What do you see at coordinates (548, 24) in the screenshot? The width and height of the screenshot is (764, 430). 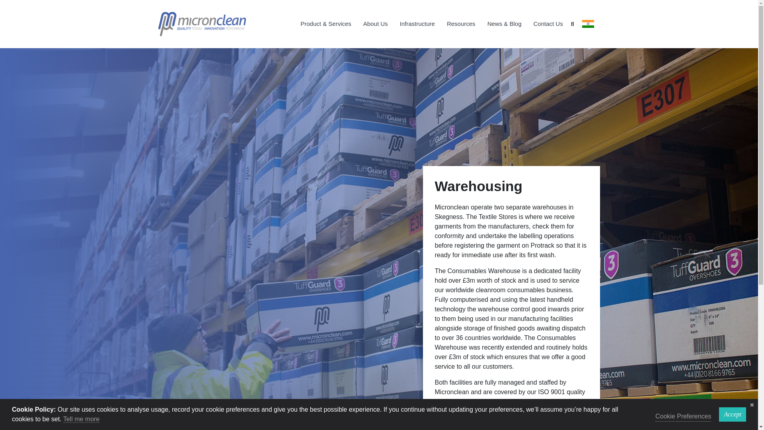 I see `Contact Us` at bounding box center [548, 24].